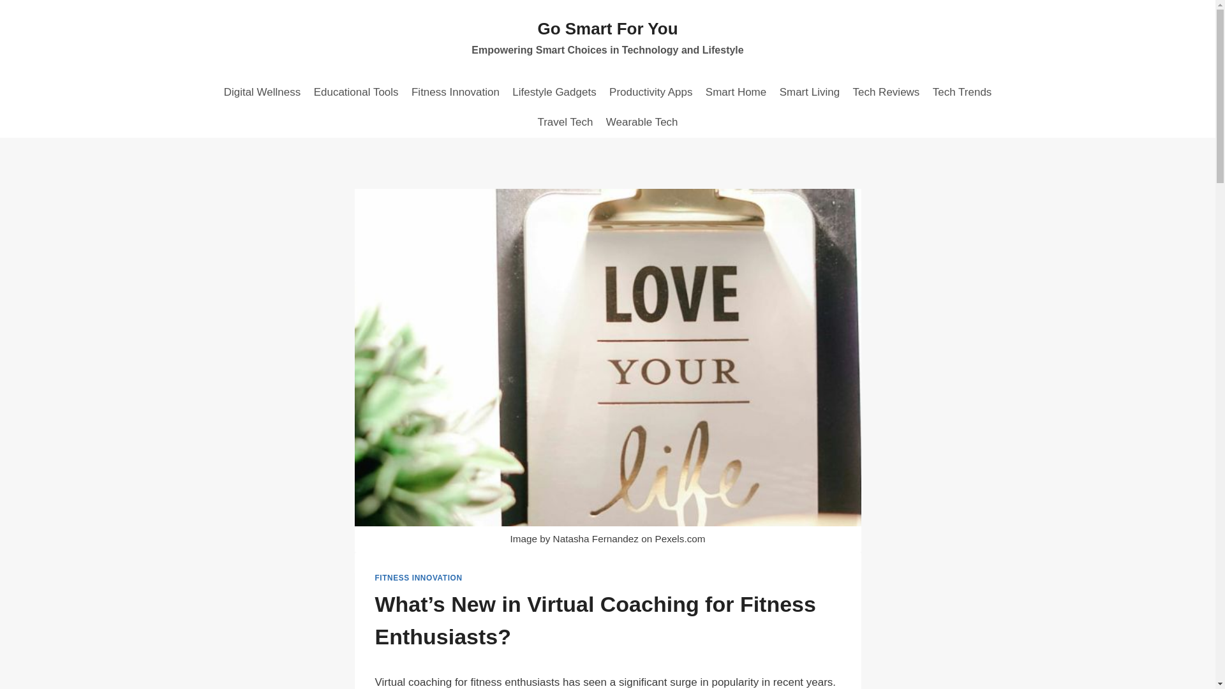 The width and height of the screenshot is (1225, 689). Describe the element at coordinates (886, 92) in the screenshot. I see `Tech Reviews` at that location.